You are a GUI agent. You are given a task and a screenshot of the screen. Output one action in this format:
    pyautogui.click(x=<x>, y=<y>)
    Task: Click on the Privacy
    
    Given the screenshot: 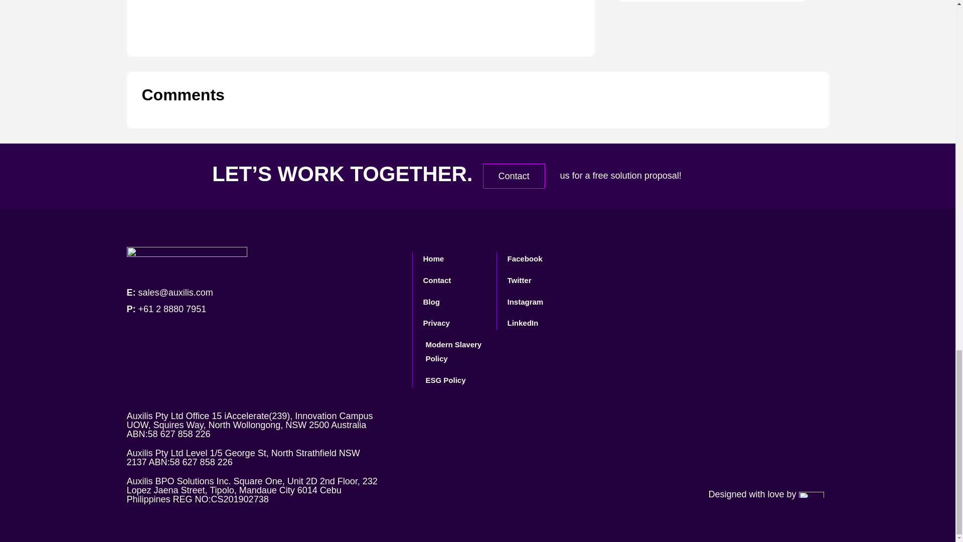 What is the action you would take?
    pyautogui.click(x=454, y=323)
    